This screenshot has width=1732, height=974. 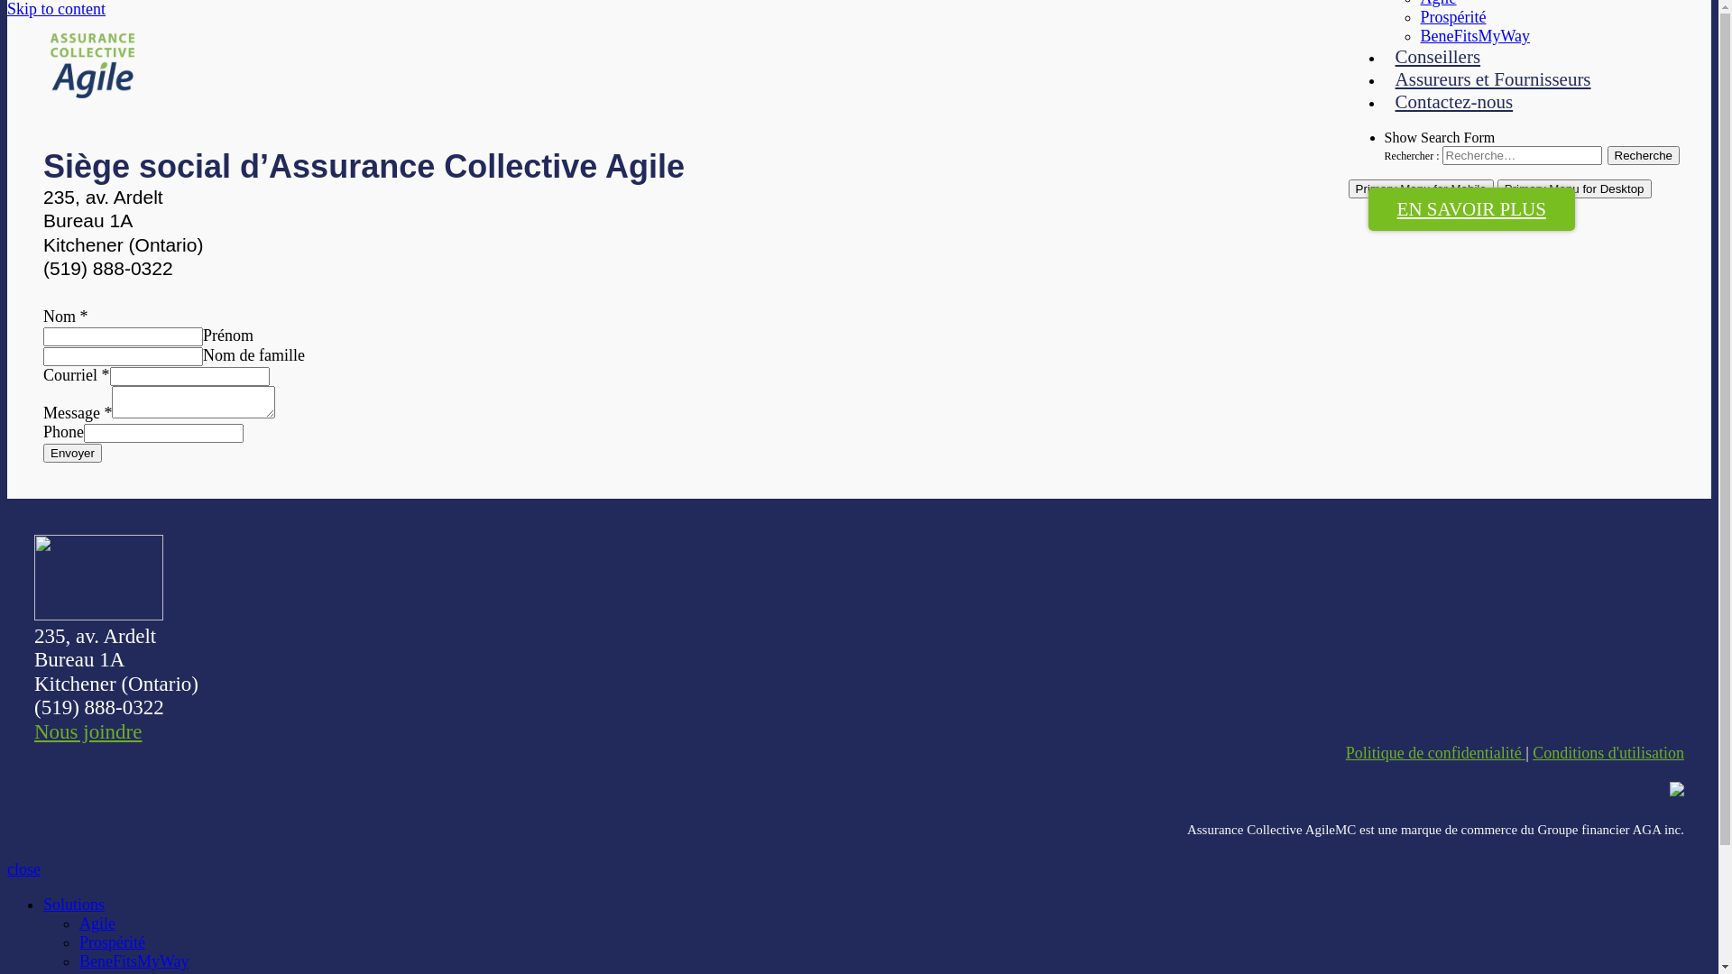 What do you see at coordinates (1454, 102) in the screenshot?
I see `Contactez-nous` at bounding box center [1454, 102].